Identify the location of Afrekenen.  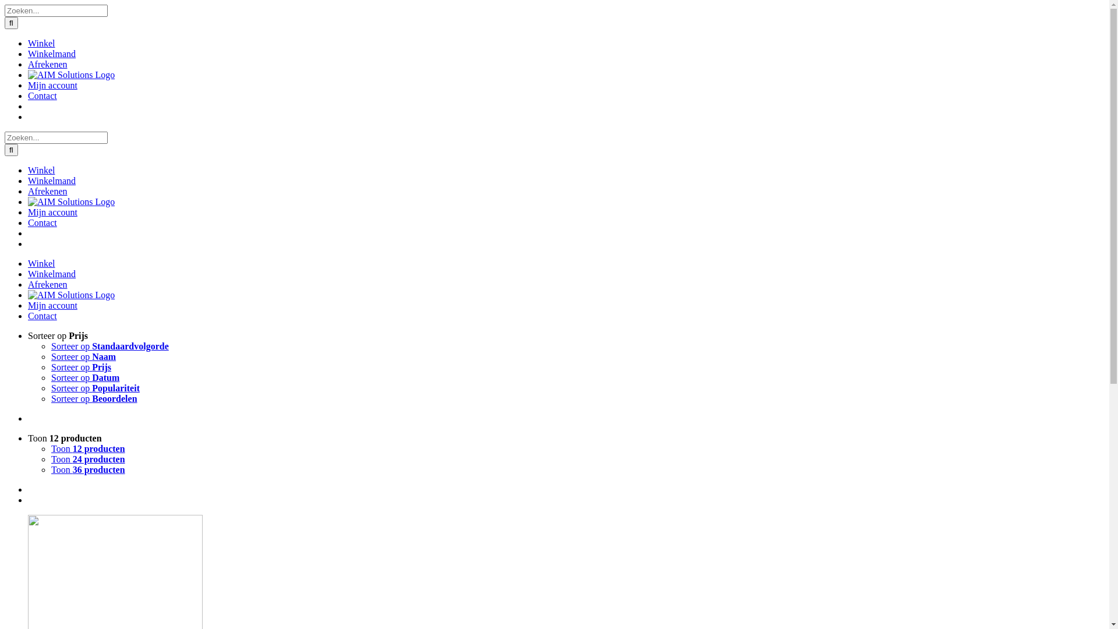
(48, 284).